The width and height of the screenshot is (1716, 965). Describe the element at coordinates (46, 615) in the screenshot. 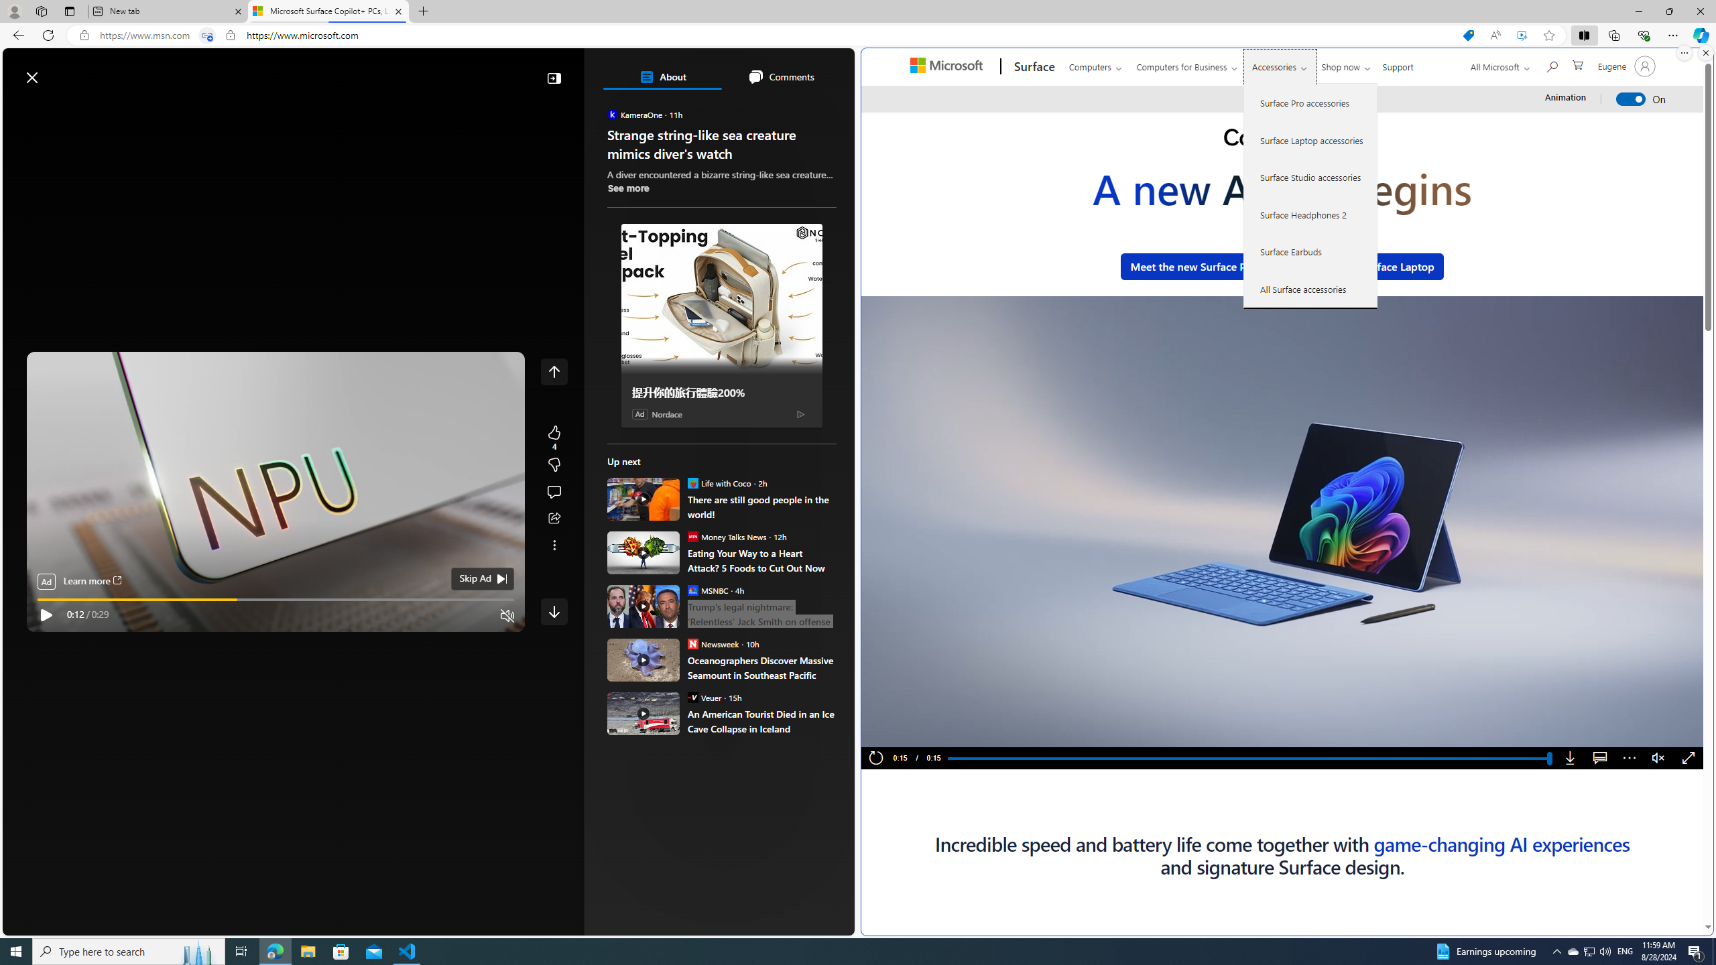

I see `Play` at that location.